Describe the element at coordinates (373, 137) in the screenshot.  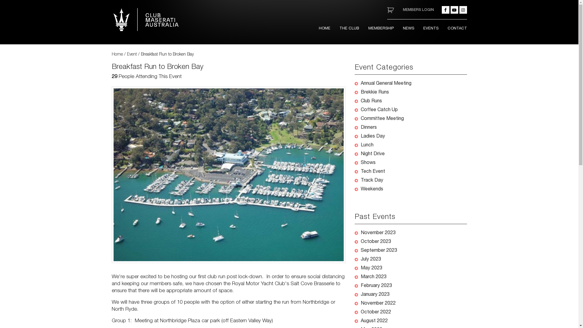
I see `Ladies Day` at that location.